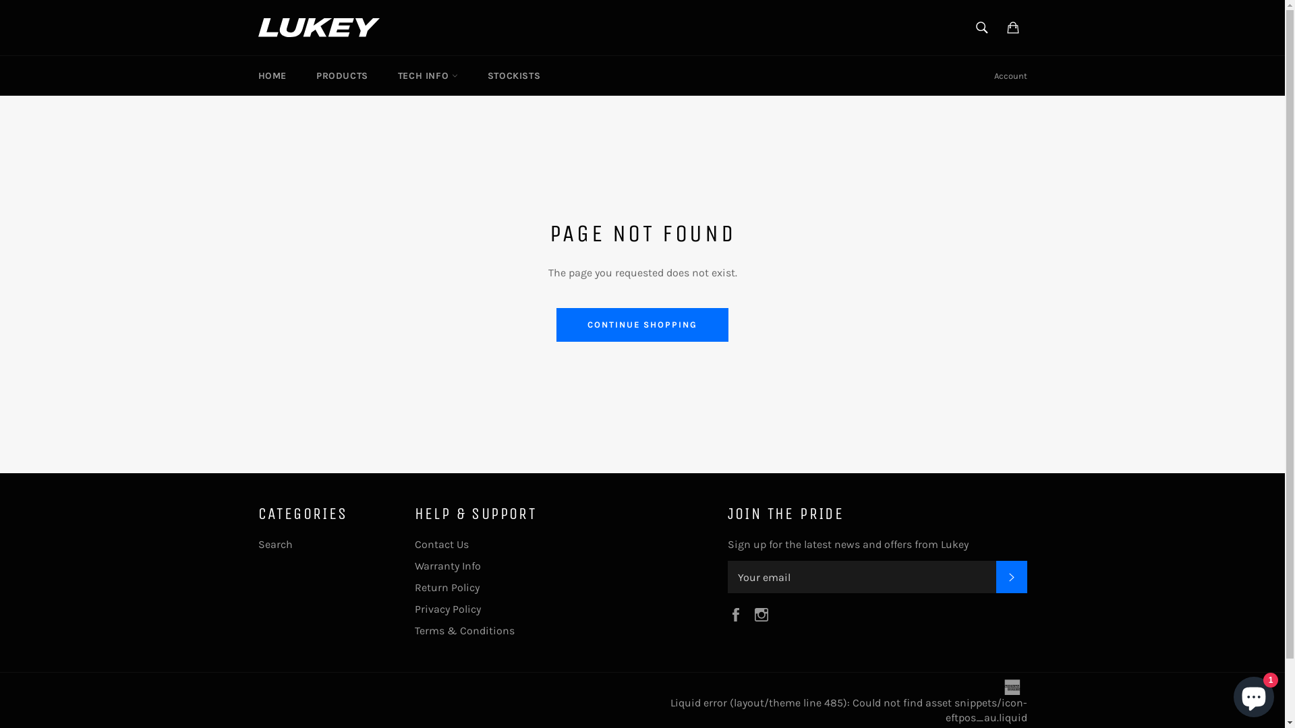 The width and height of the screenshot is (1295, 728). I want to click on STOCKISTS, so click(514, 75).